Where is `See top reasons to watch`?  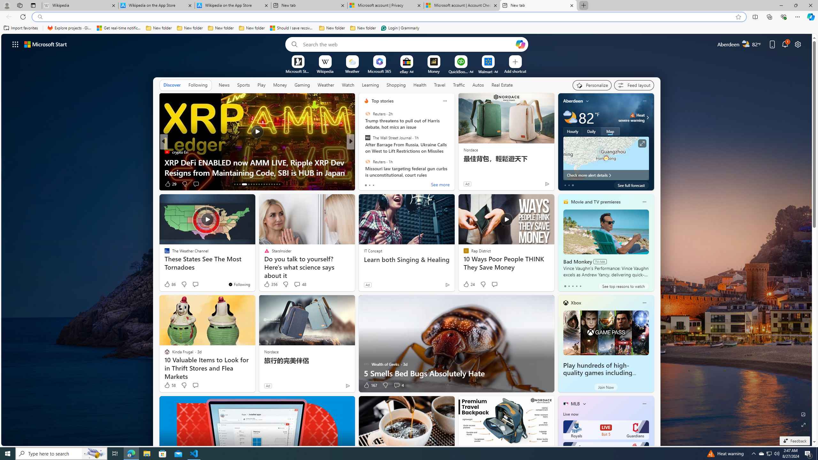
See top reasons to watch is located at coordinates (623, 286).